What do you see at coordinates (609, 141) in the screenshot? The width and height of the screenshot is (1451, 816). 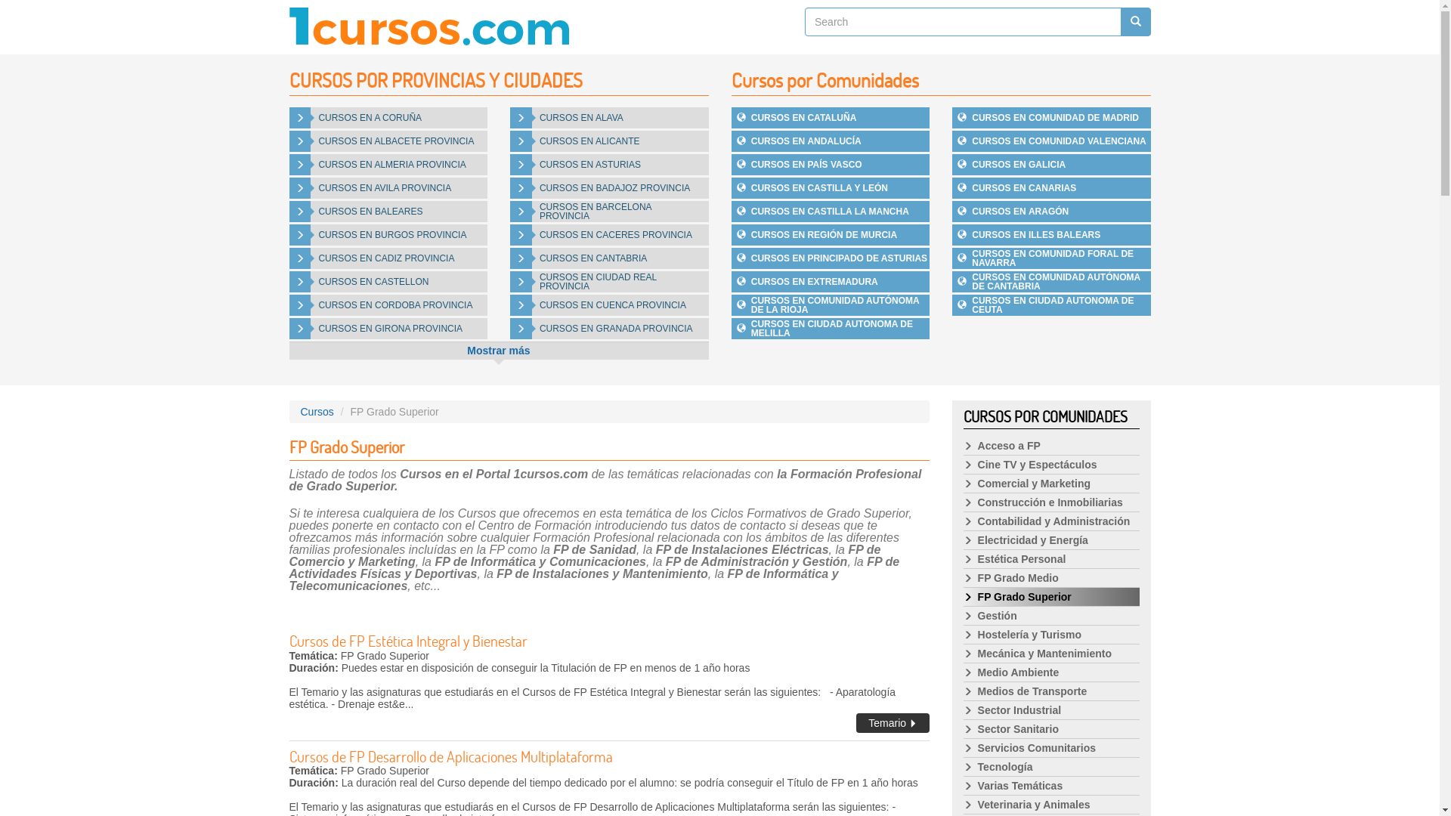 I see `CURSOS EN ALICANTE` at bounding box center [609, 141].